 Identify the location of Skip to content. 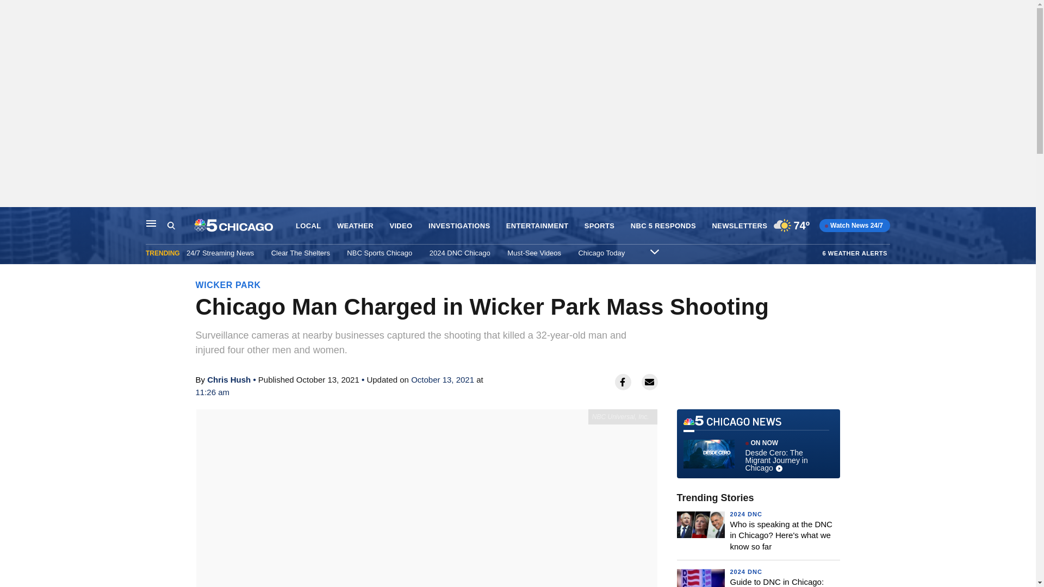
(11, 218).